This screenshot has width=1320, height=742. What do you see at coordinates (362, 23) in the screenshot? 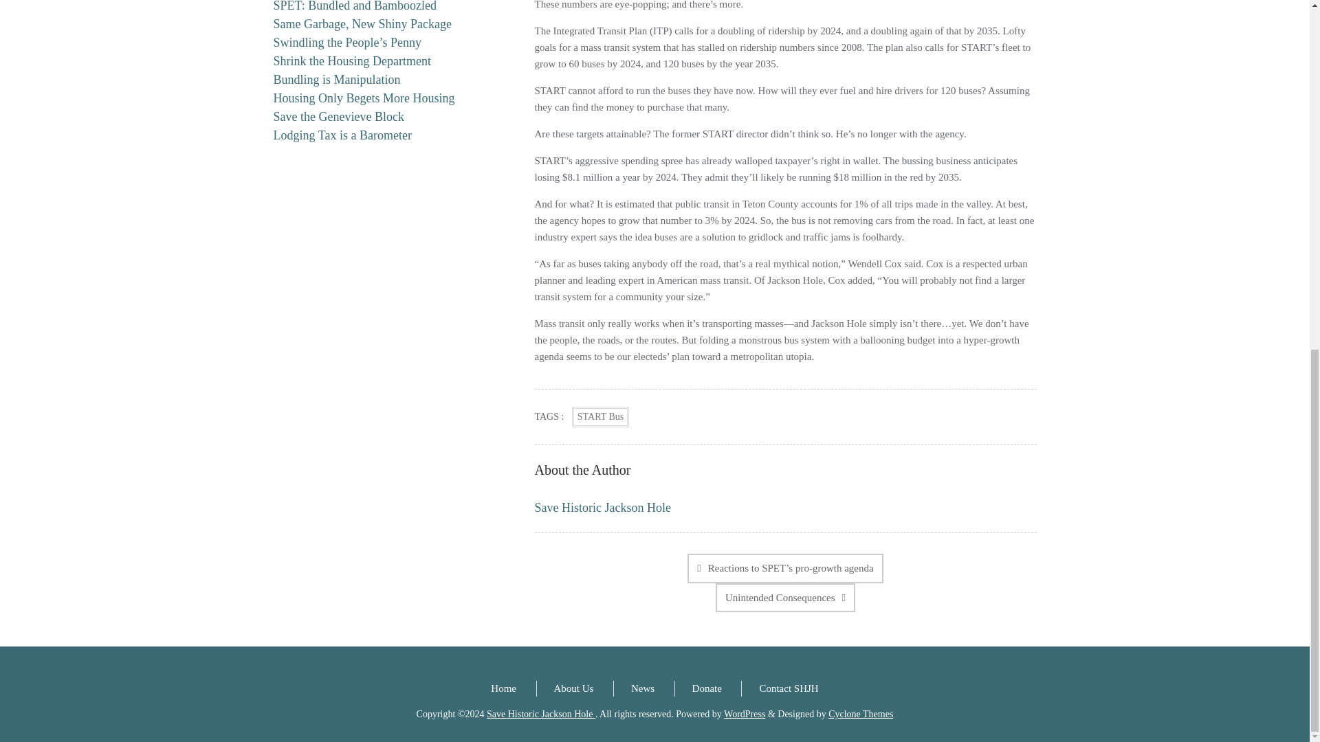
I see `Same Garbage, New Shiny Package` at bounding box center [362, 23].